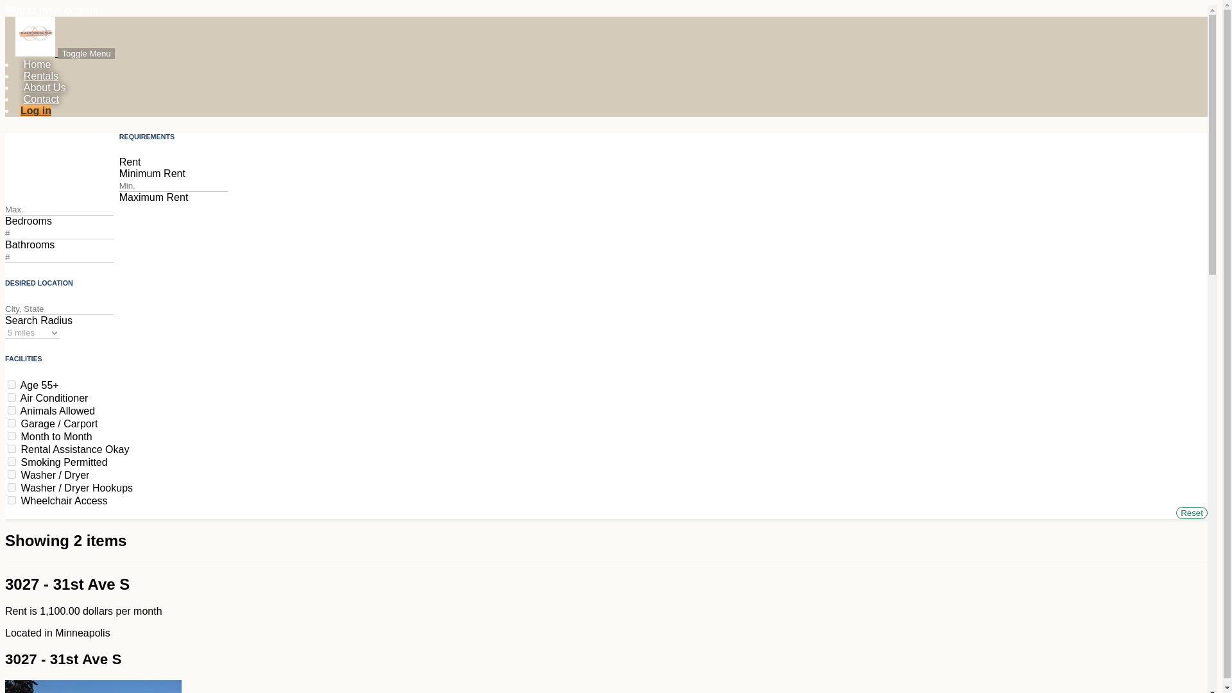 Image resolution: width=1232 pixels, height=693 pixels. What do you see at coordinates (67, 182) in the screenshot?
I see `1 Bedroom 2` at bounding box center [67, 182].